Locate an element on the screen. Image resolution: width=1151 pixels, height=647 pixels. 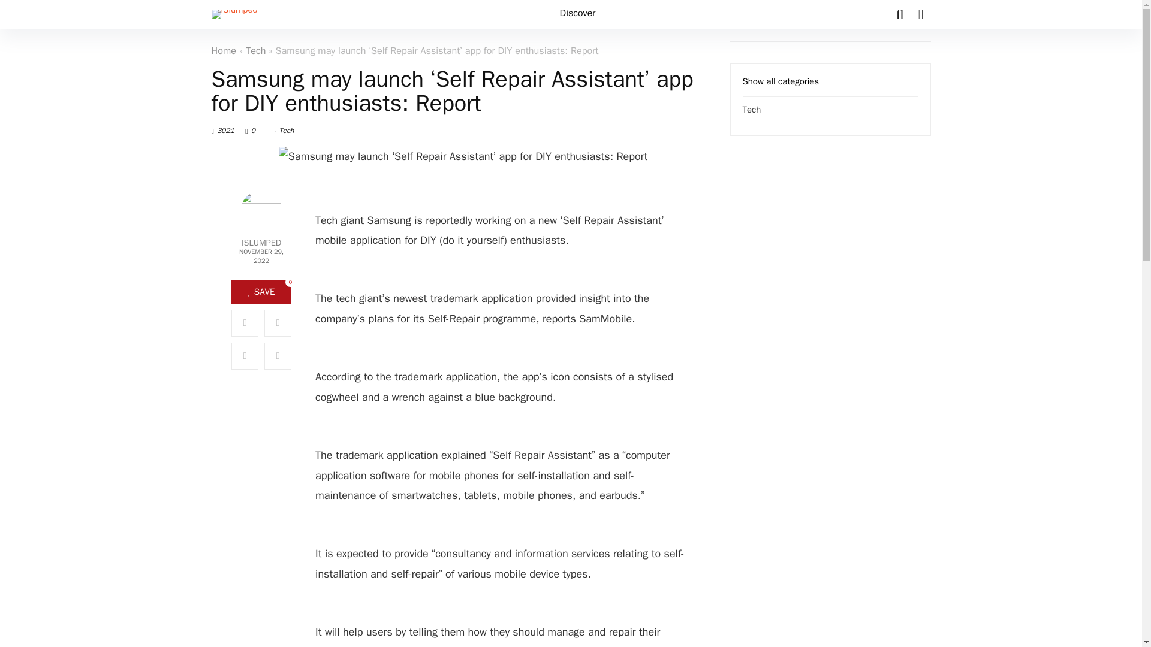
Tech is located at coordinates (287, 130).